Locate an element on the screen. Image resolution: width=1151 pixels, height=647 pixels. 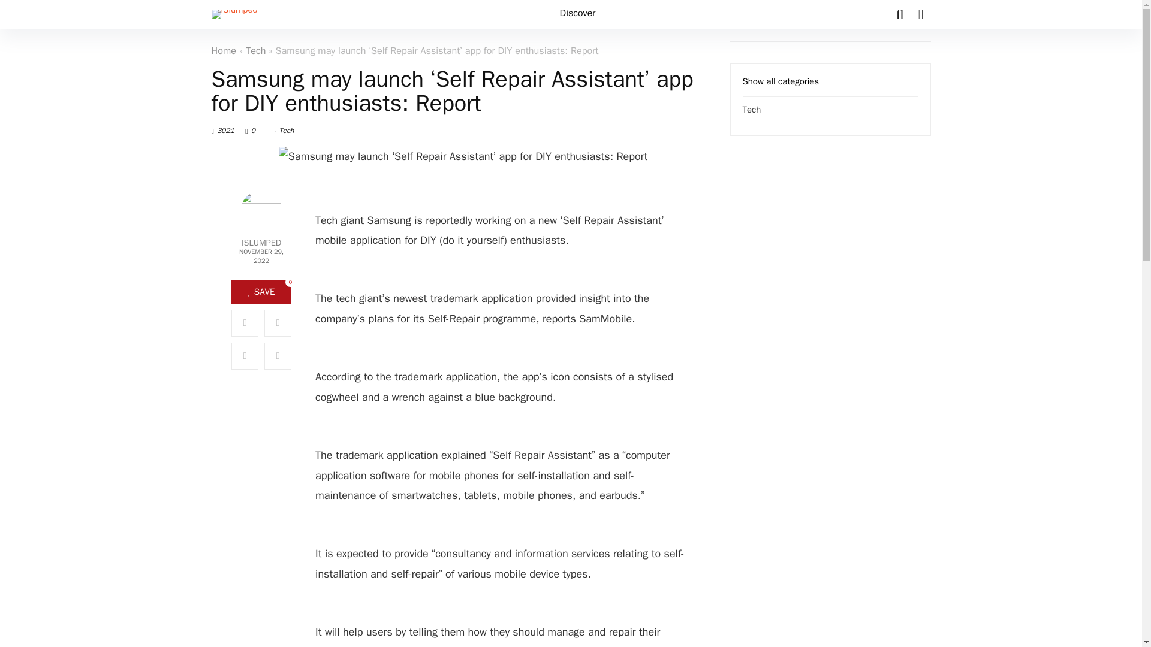
Tech is located at coordinates (287, 130).